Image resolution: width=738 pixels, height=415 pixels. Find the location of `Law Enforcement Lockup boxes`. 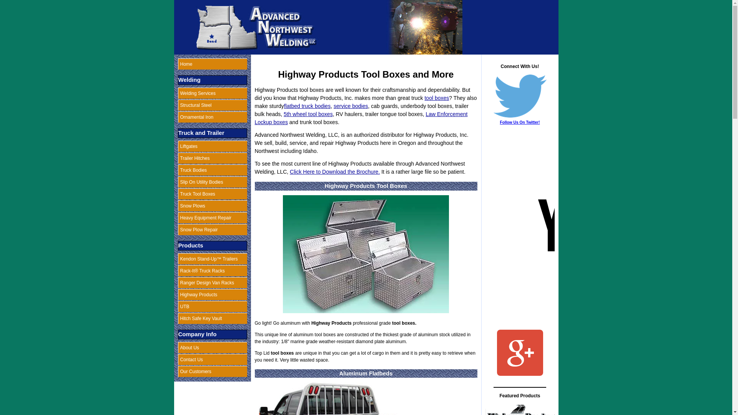

Law Enforcement Lockup boxes is located at coordinates (361, 118).